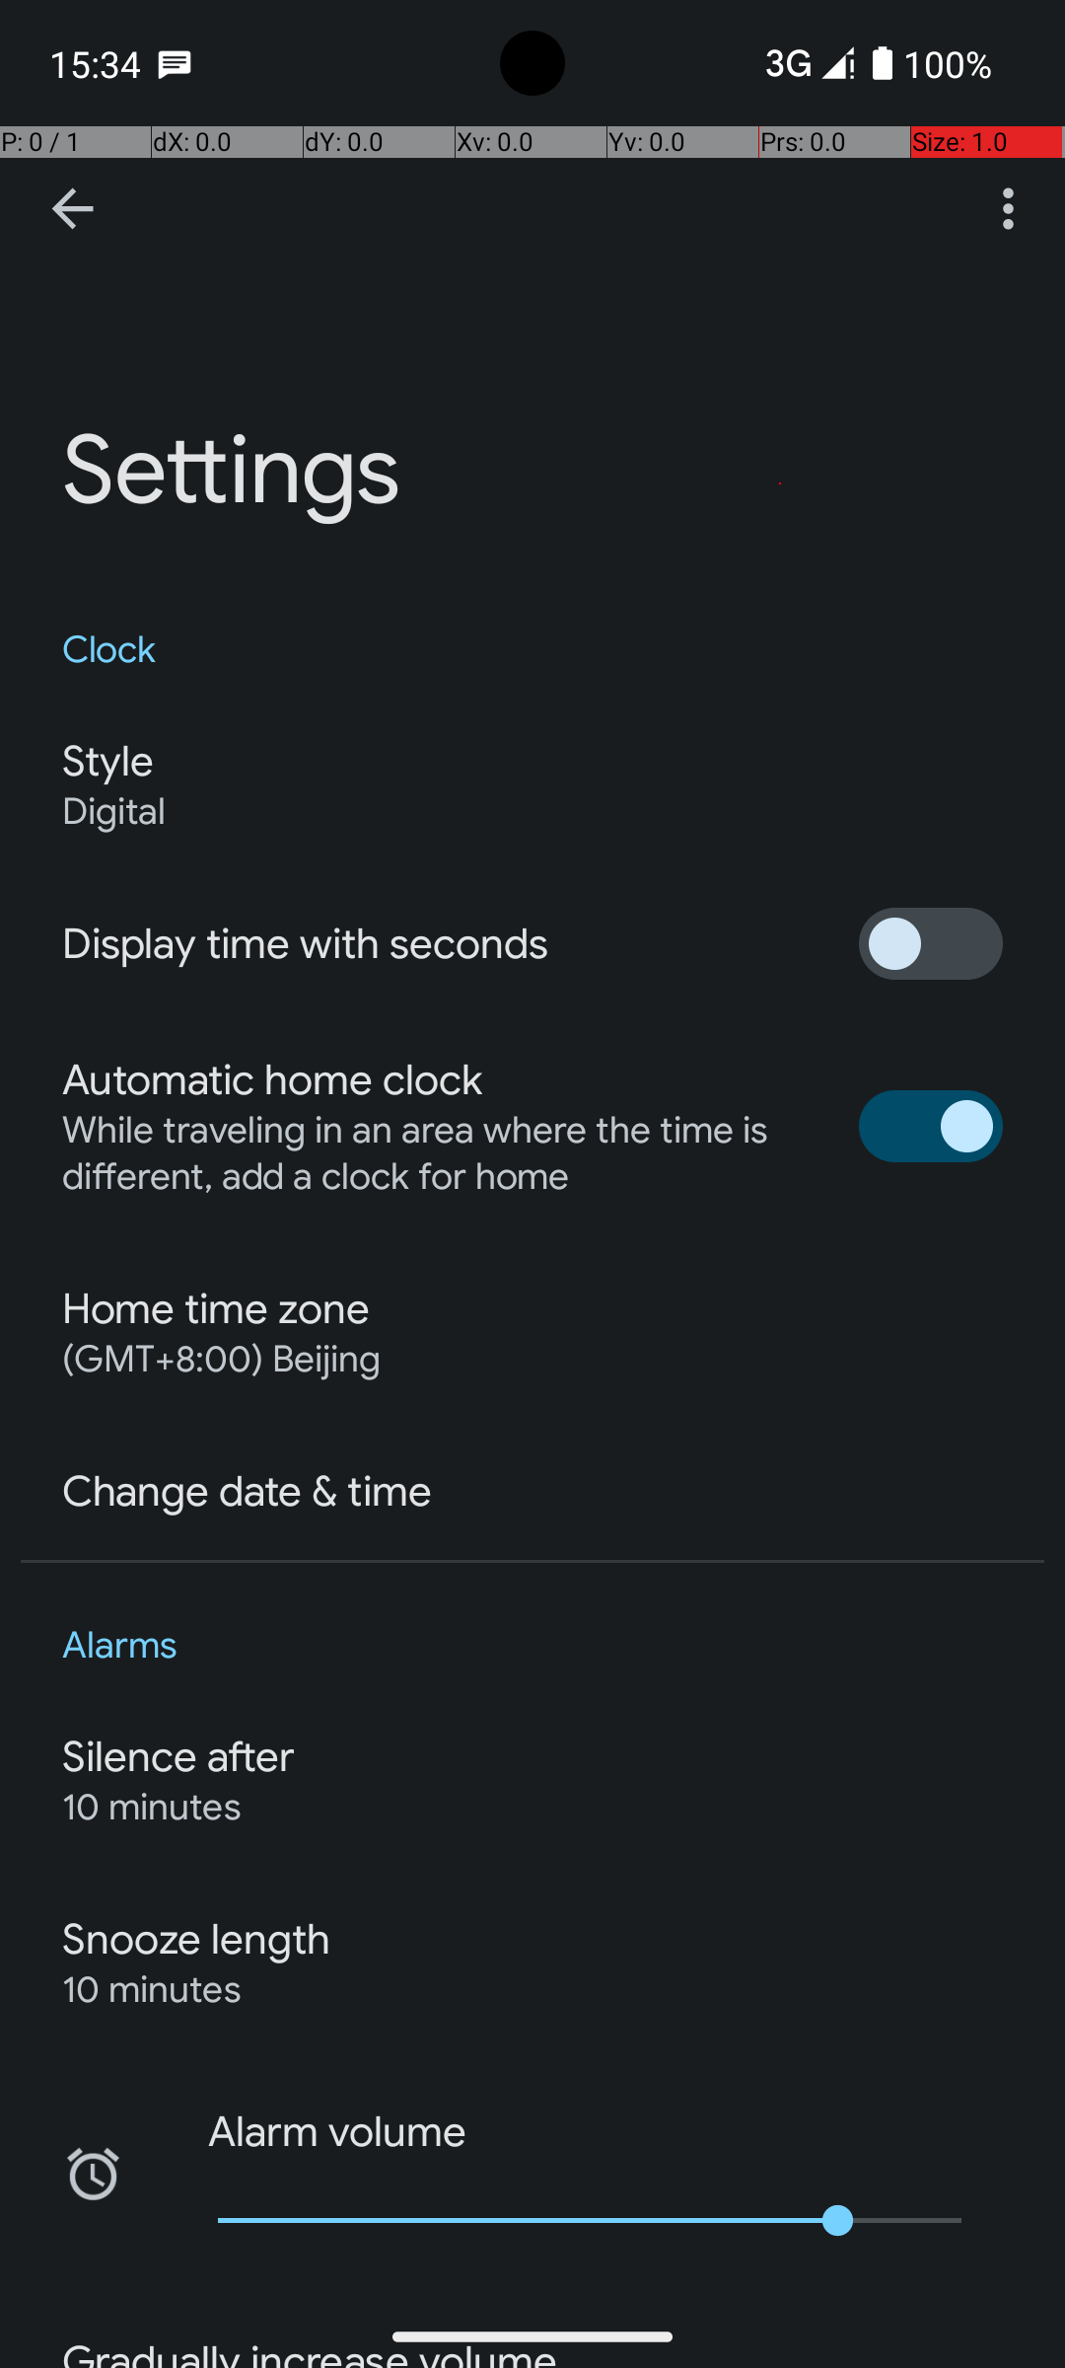 This screenshot has width=1065, height=2368. Describe the element at coordinates (114, 811) in the screenshot. I see `Digital` at that location.